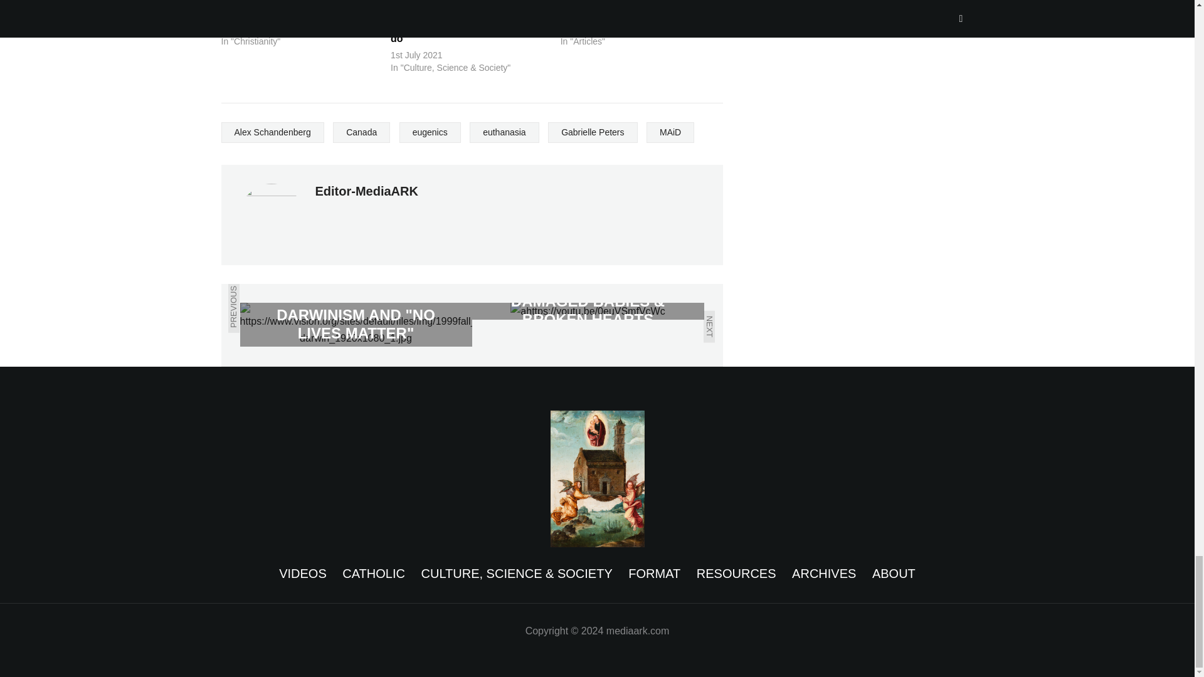  I want to click on Darwinism and , so click(356, 324).